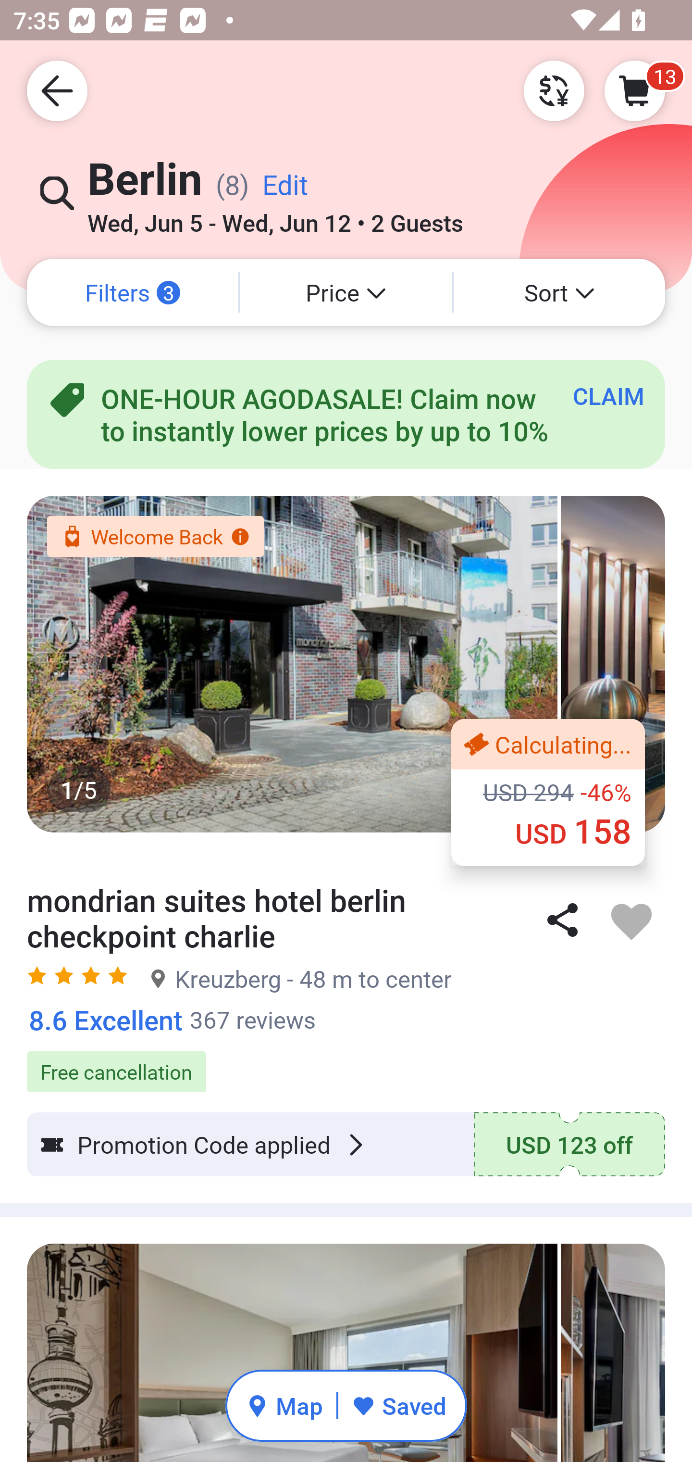  I want to click on Calculating... ‪USD 294 -46% ‪USD 158, so click(548, 792).